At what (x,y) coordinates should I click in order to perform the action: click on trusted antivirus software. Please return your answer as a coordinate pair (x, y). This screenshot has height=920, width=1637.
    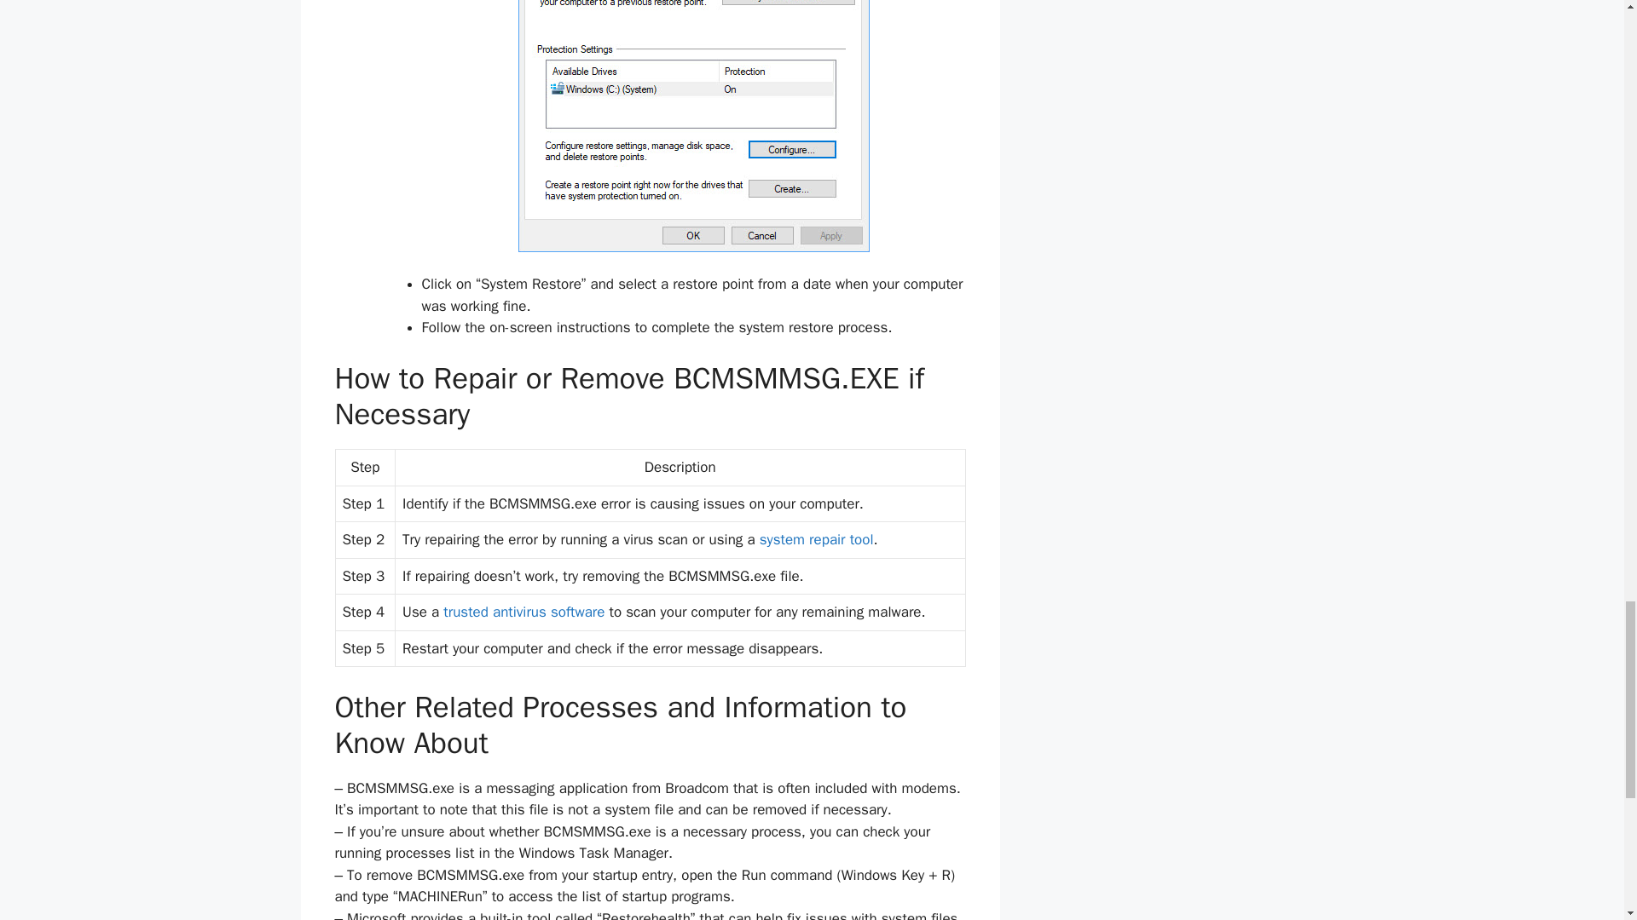
    Looking at the image, I should click on (523, 612).